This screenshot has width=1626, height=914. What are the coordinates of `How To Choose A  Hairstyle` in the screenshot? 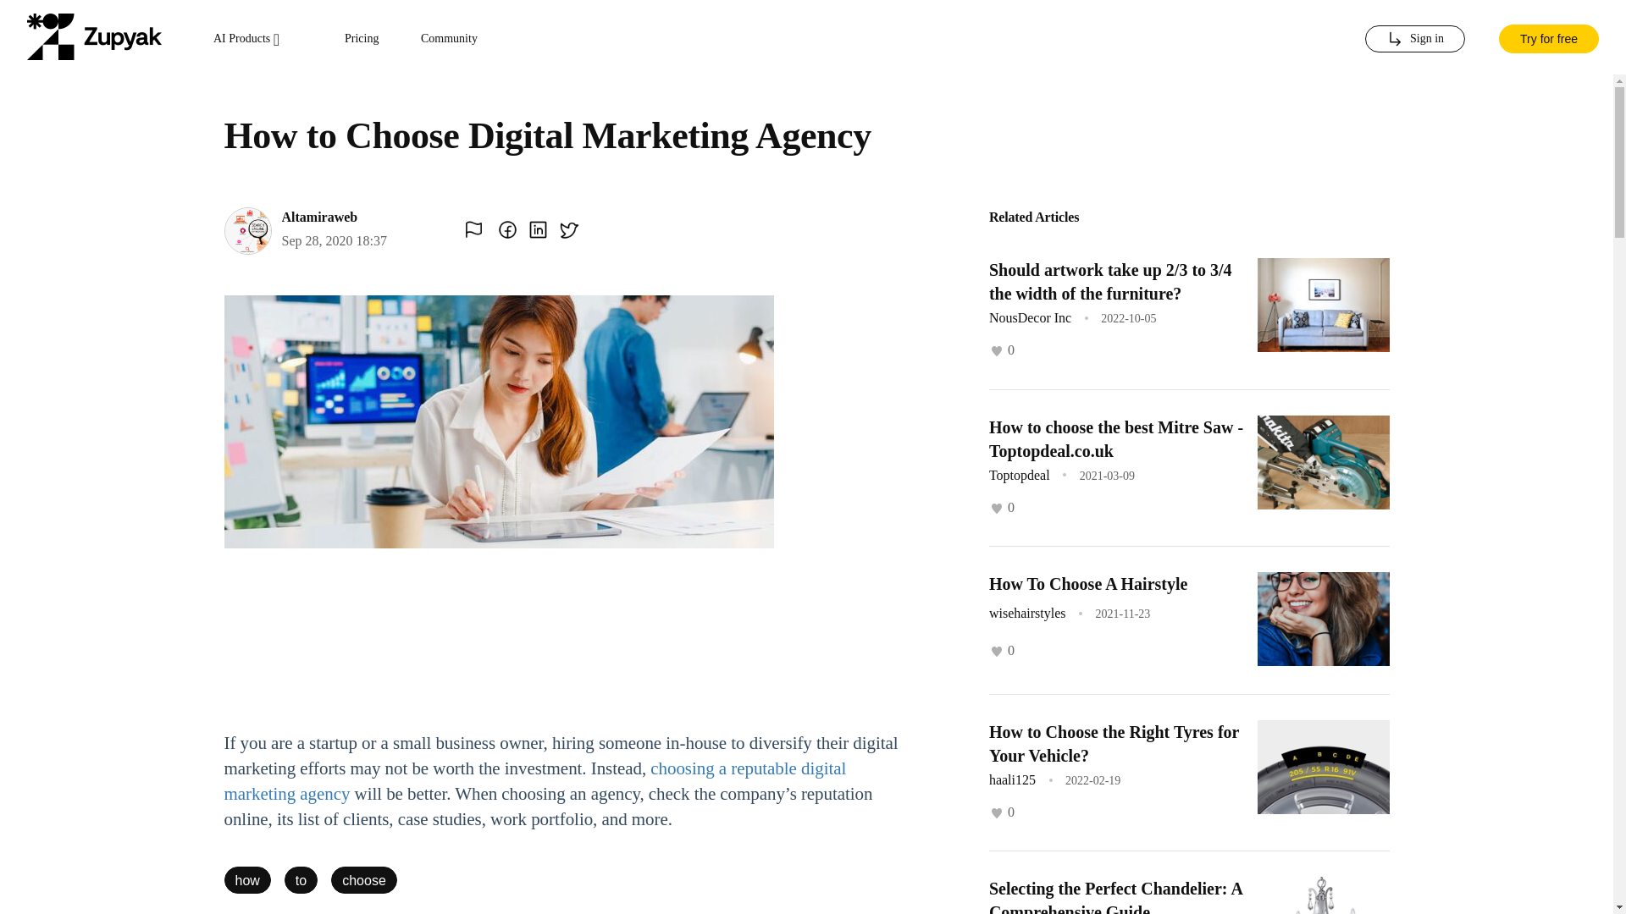 It's located at (1087, 584).